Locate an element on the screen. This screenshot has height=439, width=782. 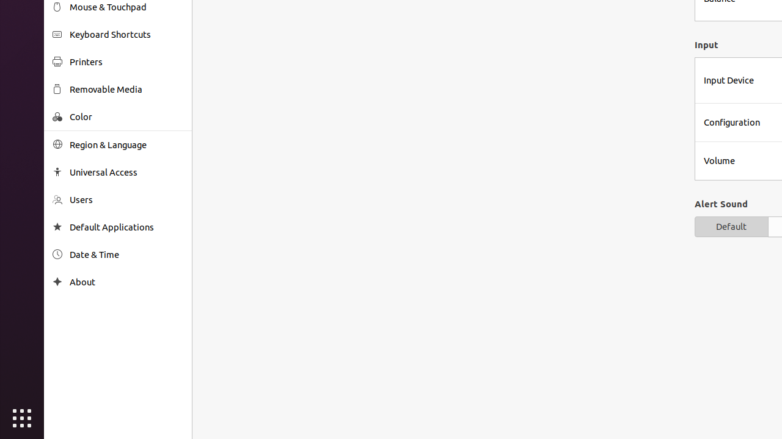
Default Applications is located at coordinates (126, 227).